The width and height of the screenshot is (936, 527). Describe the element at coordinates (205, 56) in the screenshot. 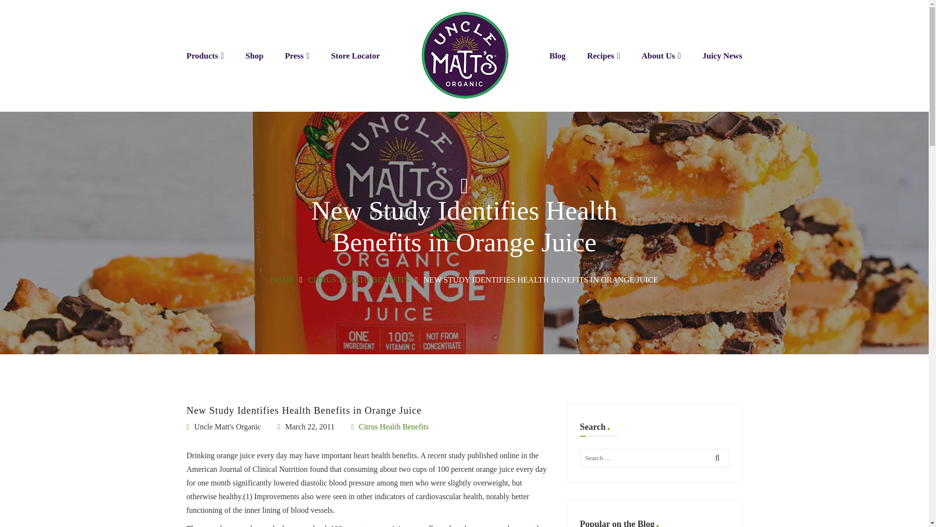

I see `Products` at that location.